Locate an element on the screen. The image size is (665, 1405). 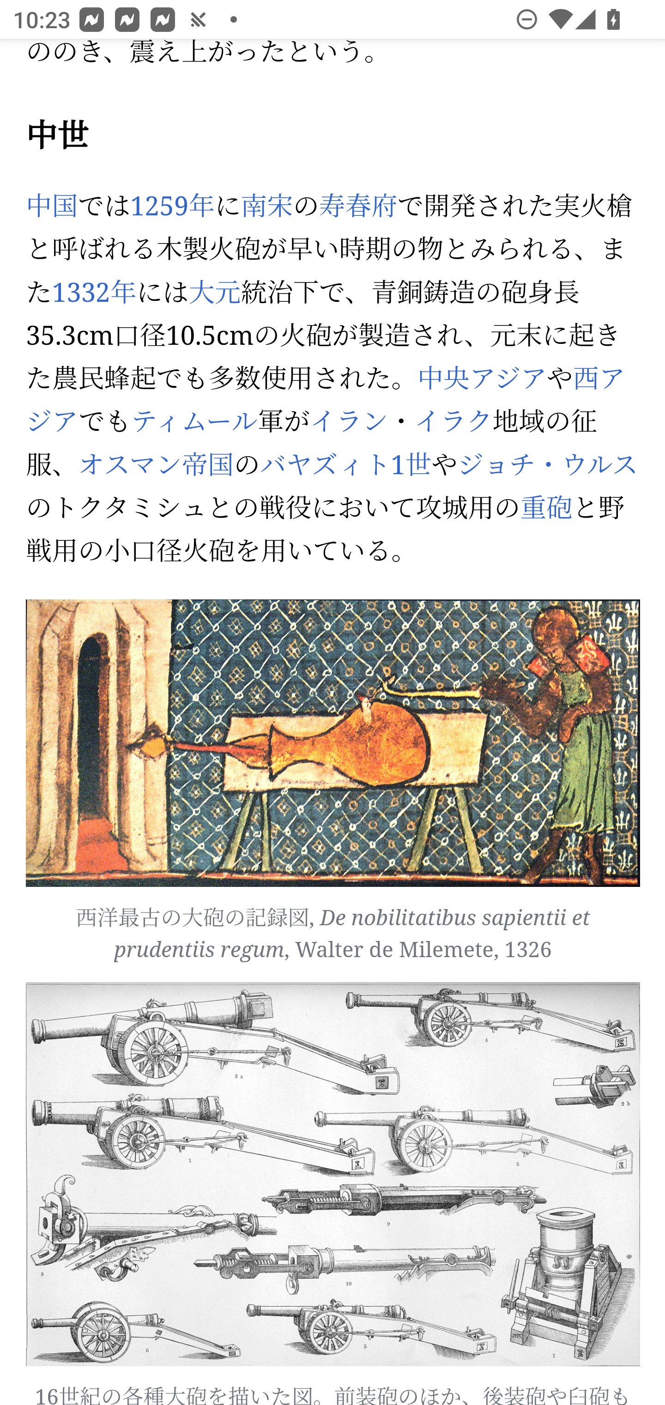
重砲 is located at coordinates (546, 508).